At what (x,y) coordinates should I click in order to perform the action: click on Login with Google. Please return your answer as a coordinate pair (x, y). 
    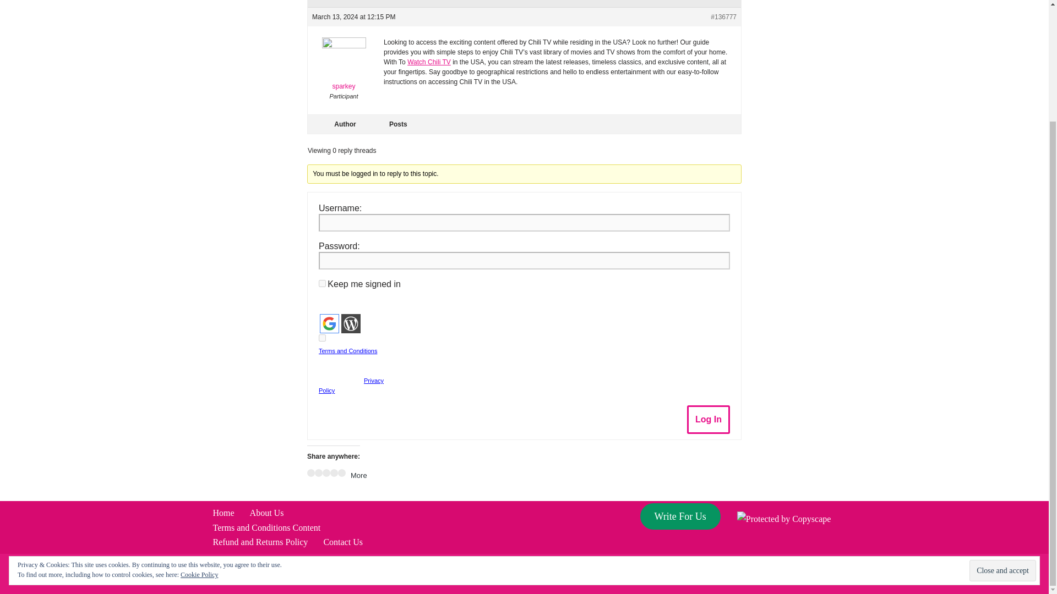
    Looking at the image, I should click on (329, 323).